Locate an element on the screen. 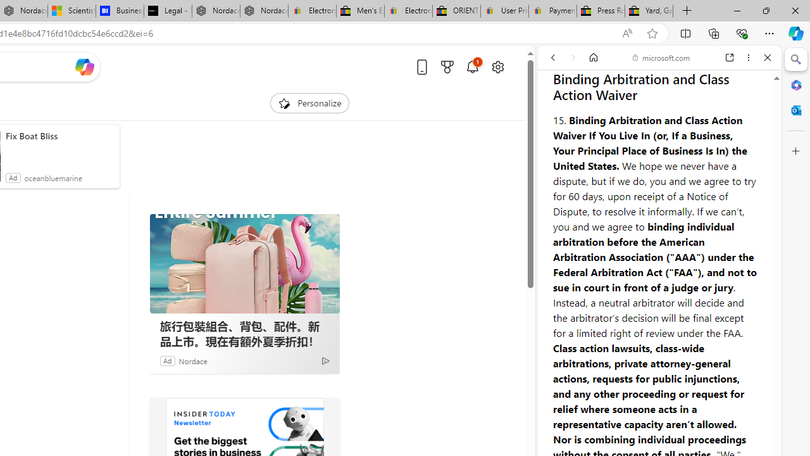  Open settings is located at coordinates (497, 66).